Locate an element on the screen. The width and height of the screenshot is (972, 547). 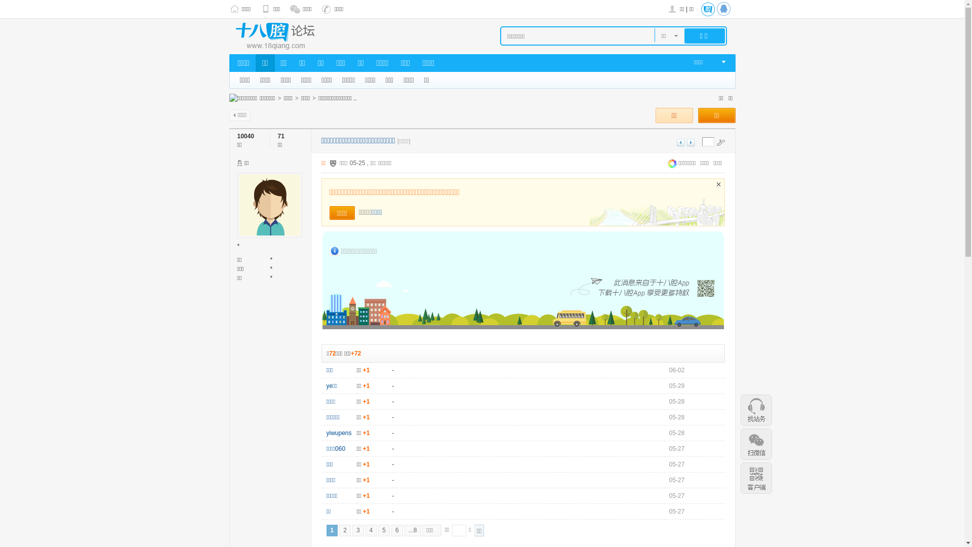
4 is located at coordinates (372, 531).